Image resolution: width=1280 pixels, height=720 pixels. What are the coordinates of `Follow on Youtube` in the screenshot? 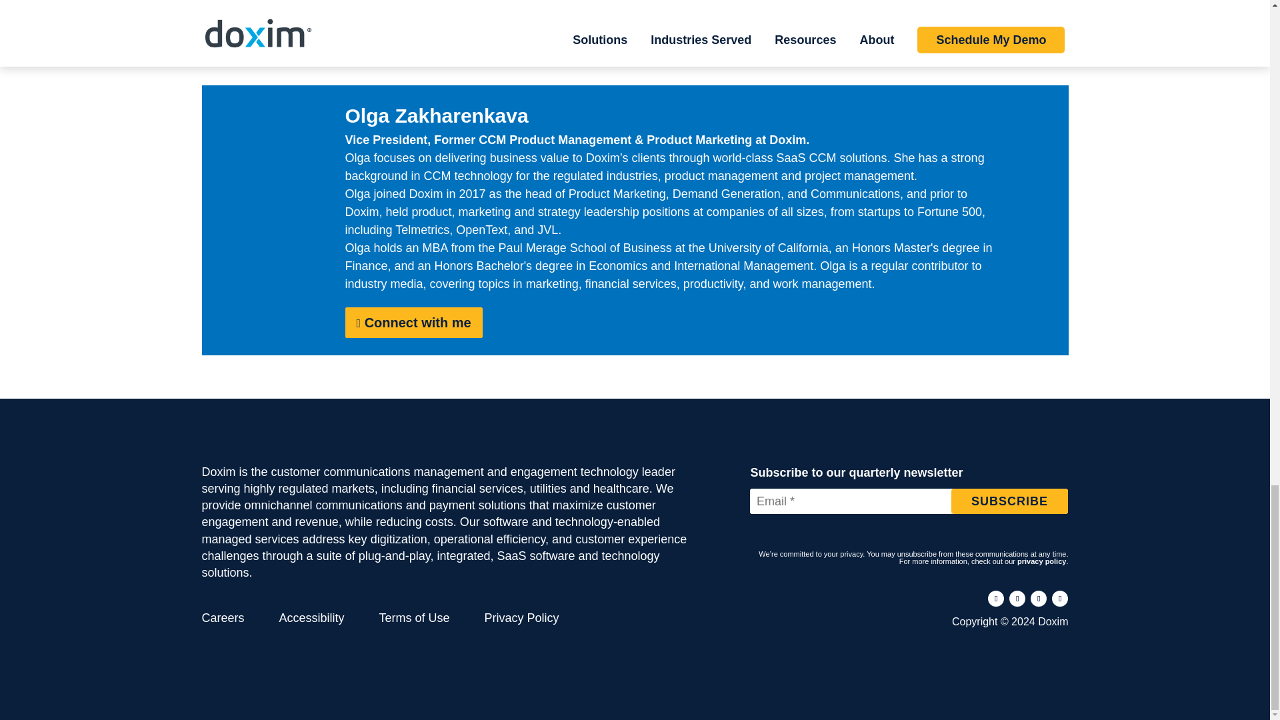 It's located at (1060, 599).